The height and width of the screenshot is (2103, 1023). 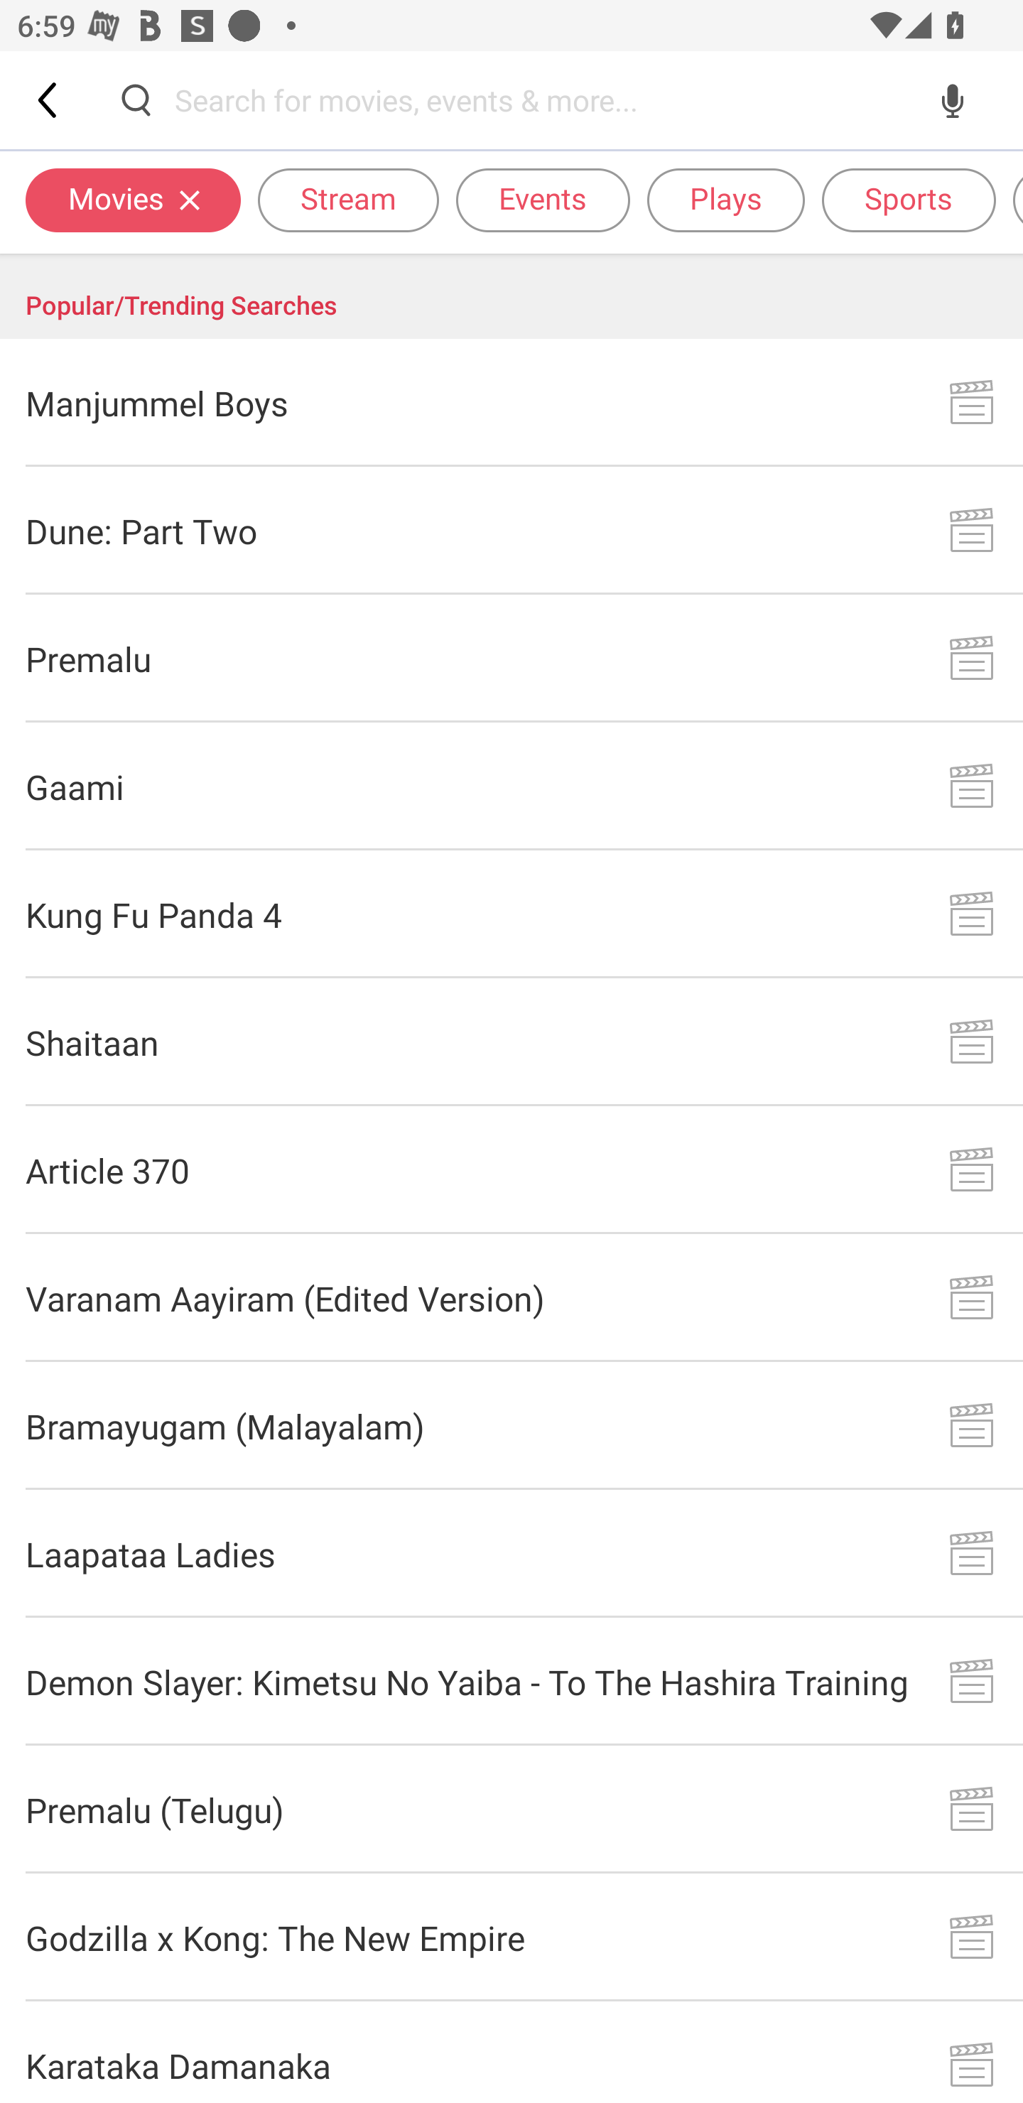 I want to click on Dune: Part Two, so click(x=511, y=531).